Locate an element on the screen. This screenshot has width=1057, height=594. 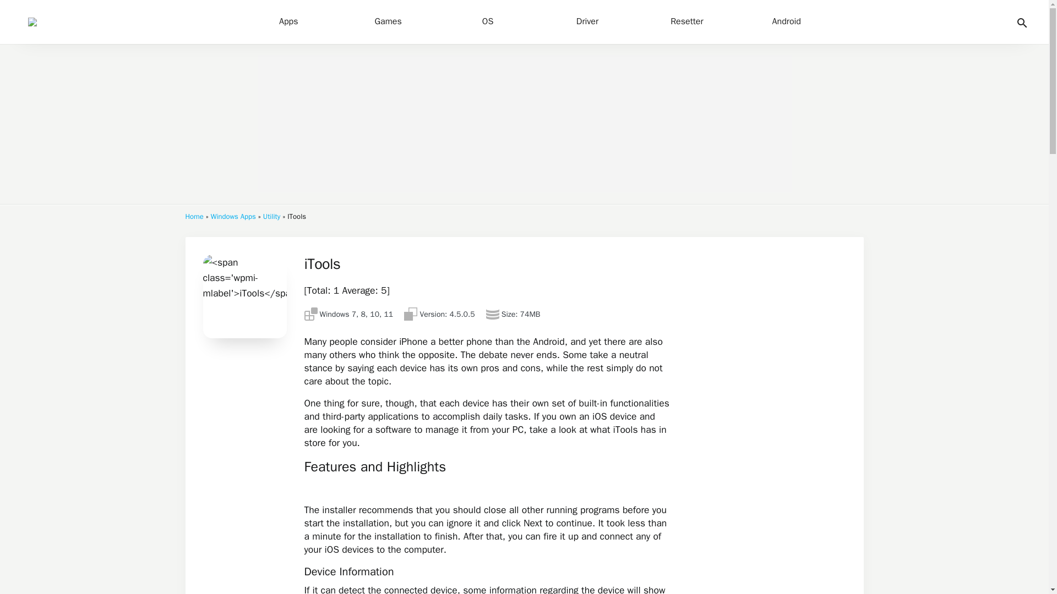
OS is located at coordinates (488, 22).